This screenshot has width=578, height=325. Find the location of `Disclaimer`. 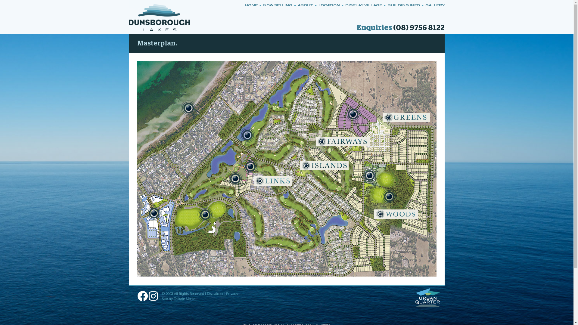

Disclaimer is located at coordinates (215, 294).